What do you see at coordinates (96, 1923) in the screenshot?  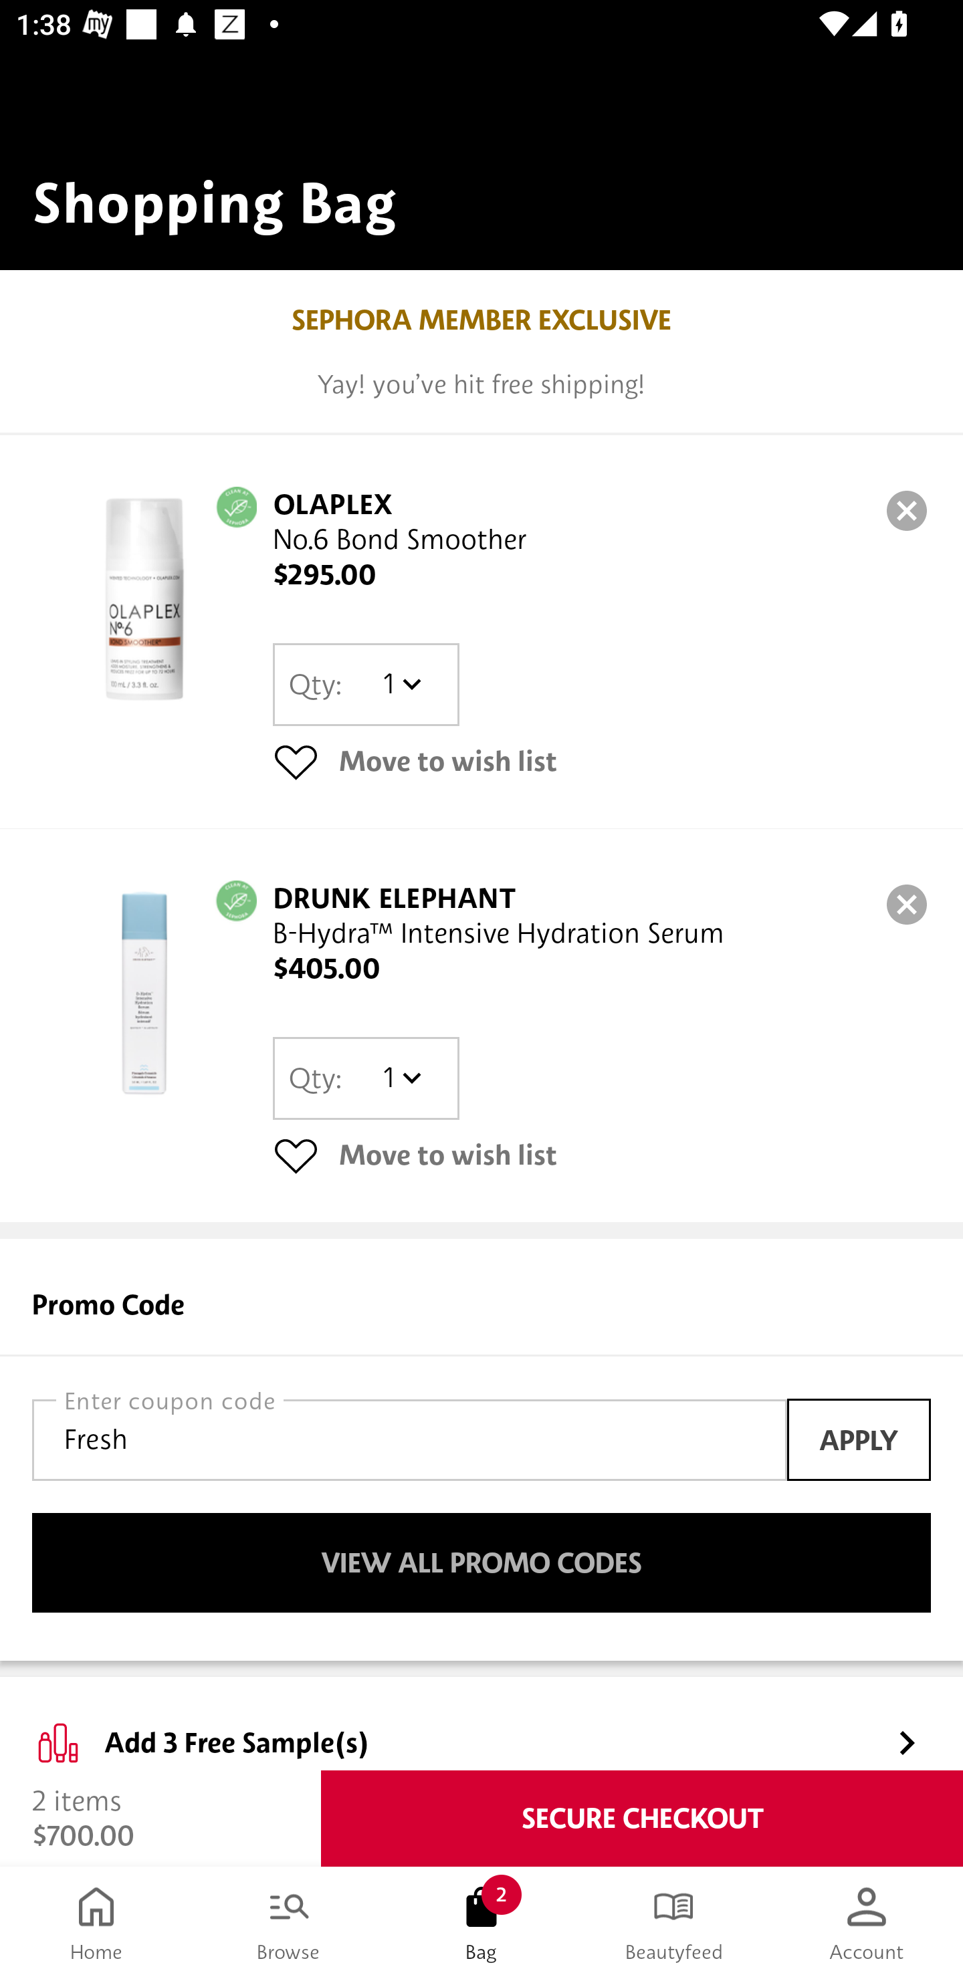 I see `Home` at bounding box center [96, 1923].